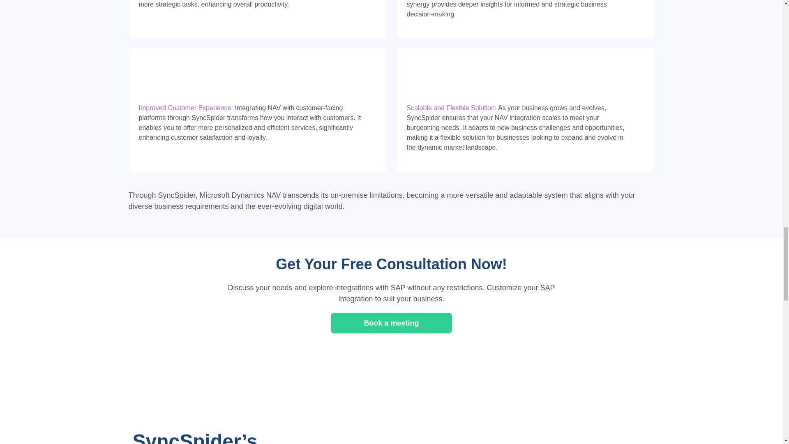 This screenshot has height=444, width=789. Describe the element at coordinates (391, 323) in the screenshot. I see `Book a meeting` at that location.